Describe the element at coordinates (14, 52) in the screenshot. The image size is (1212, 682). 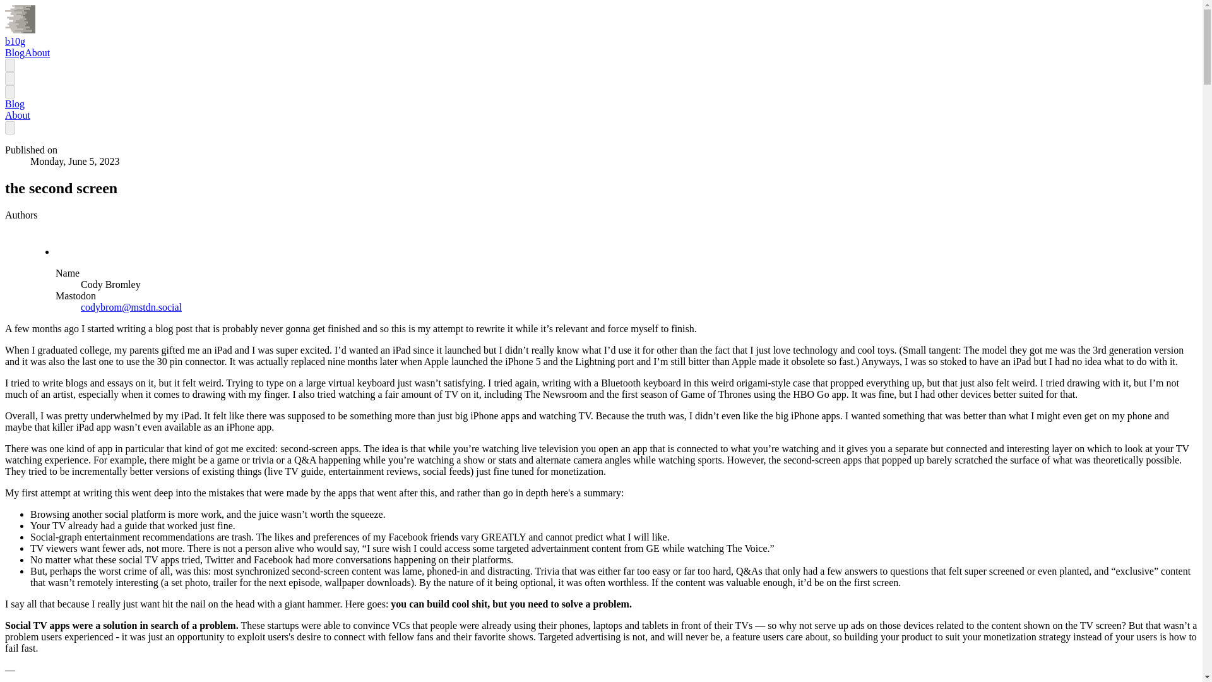
I see `Blog` at that location.